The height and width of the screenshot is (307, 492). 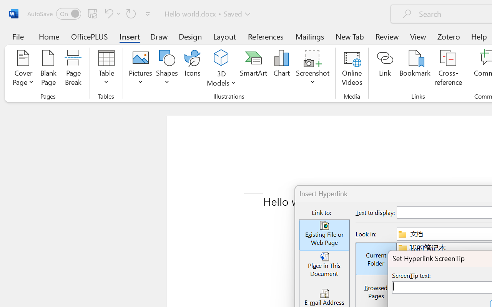 What do you see at coordinates (324, 266) in the screenshot?
I see `Place in This Document` at bounding box center [324, 266].